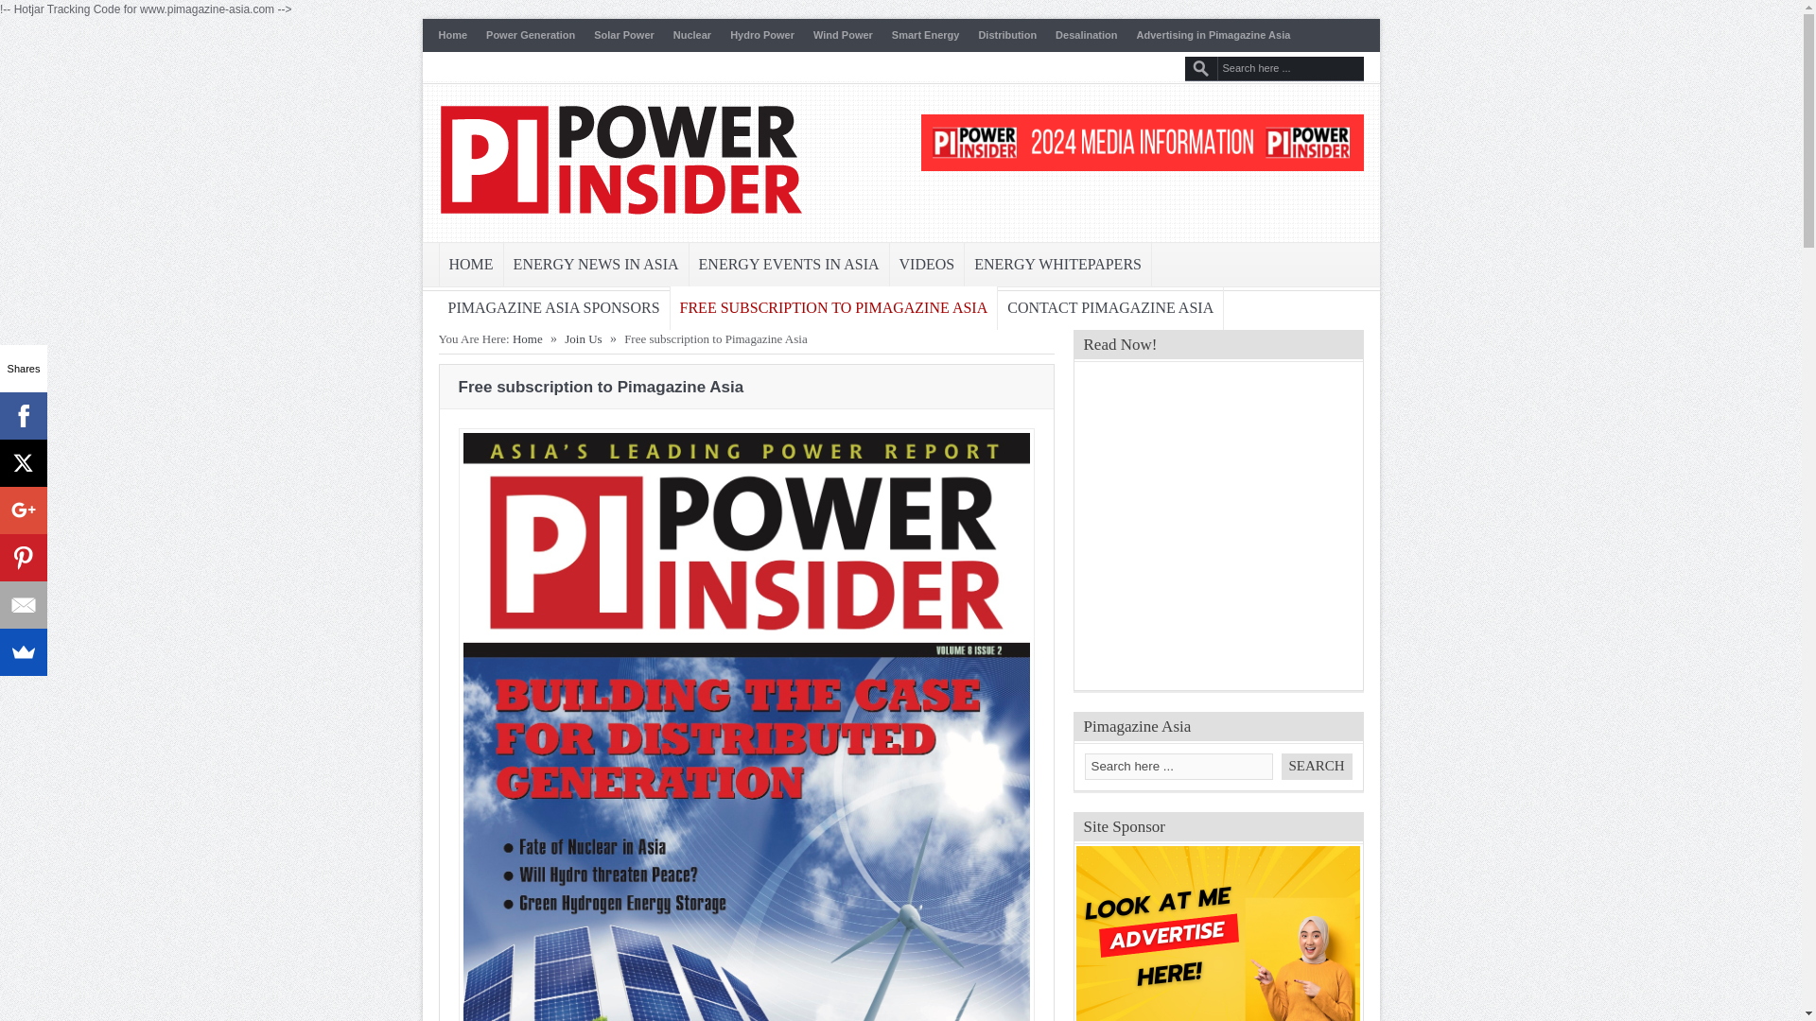  What do you see at coordinates (927, 263) in the screenshot?
I see `VIDEOS` at bounding box center [927, 263].